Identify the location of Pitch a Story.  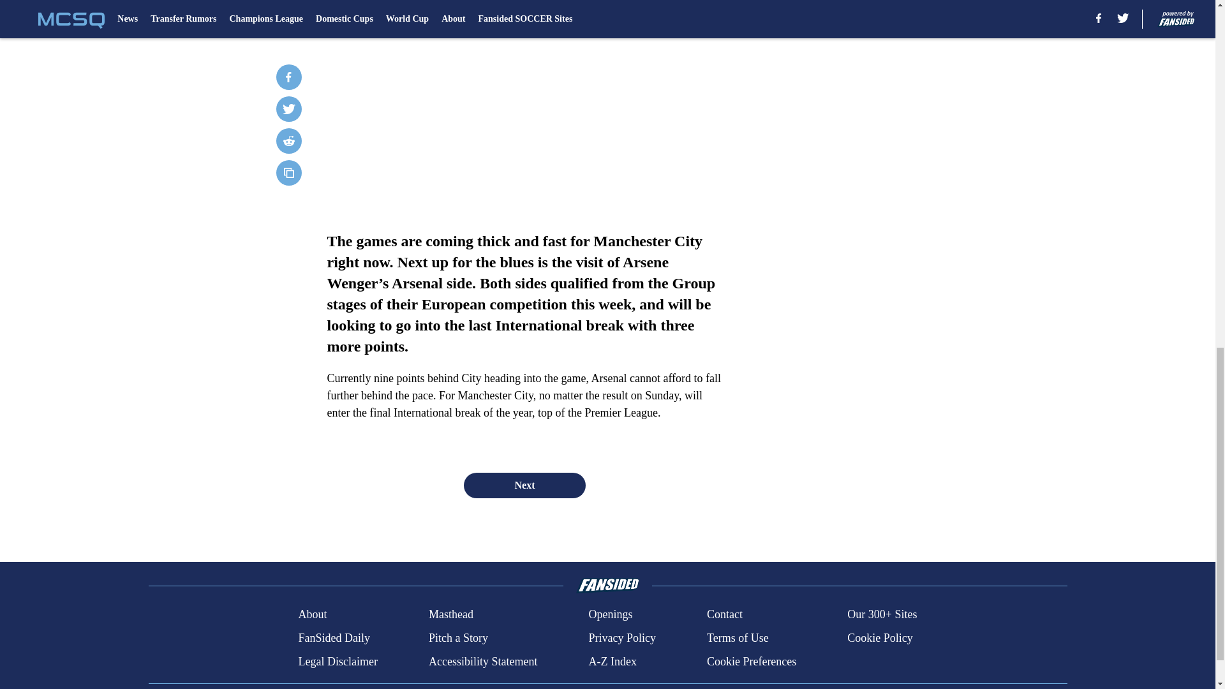
(458, 638).